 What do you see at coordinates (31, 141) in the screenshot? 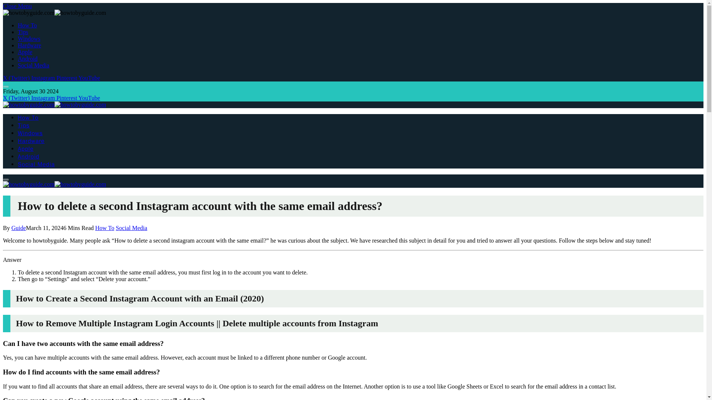
I see `Hardware` at bounding box center [31, 141].